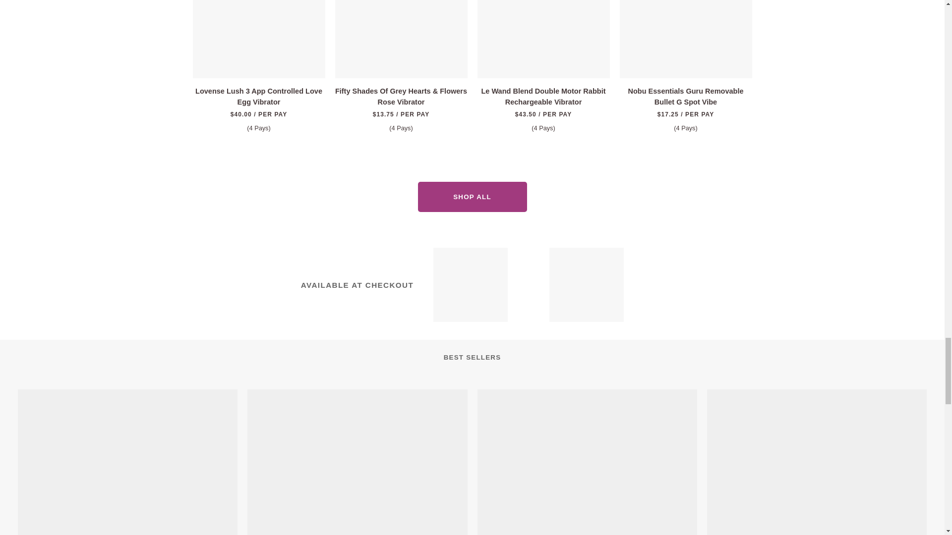  What do you see at coordinates (472, 358) in the screenshot?
I see `BEST SELLERS` at bounding box center [472, 358].